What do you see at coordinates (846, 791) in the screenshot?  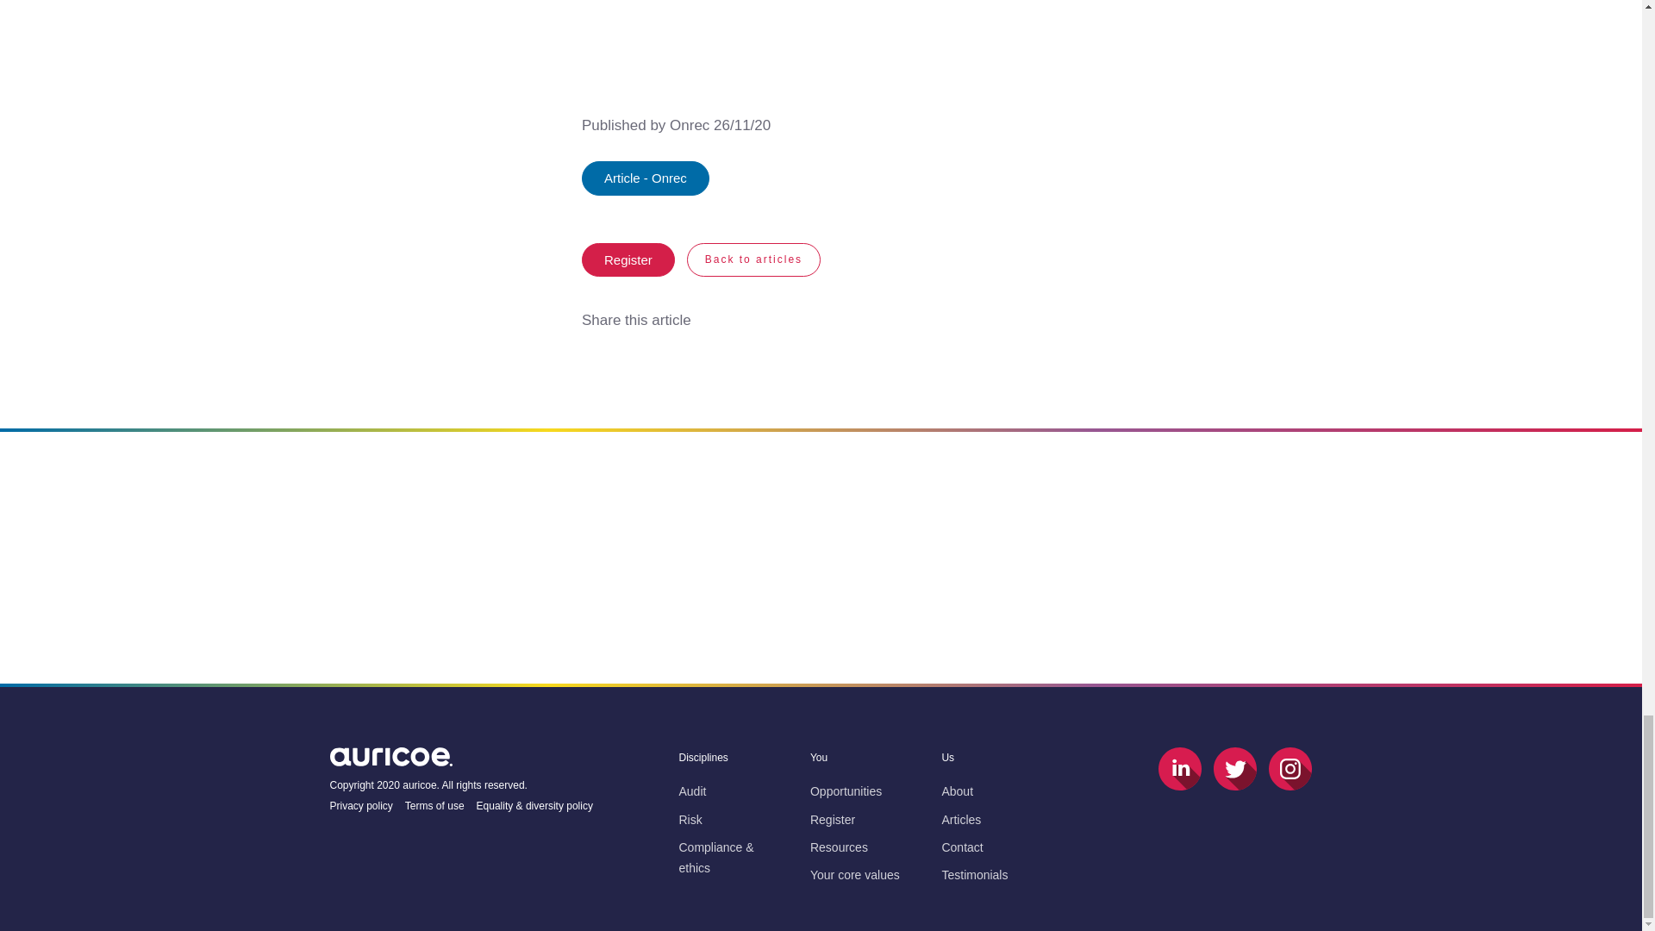 I see `Opportunities` at bounding box center [846, 791].